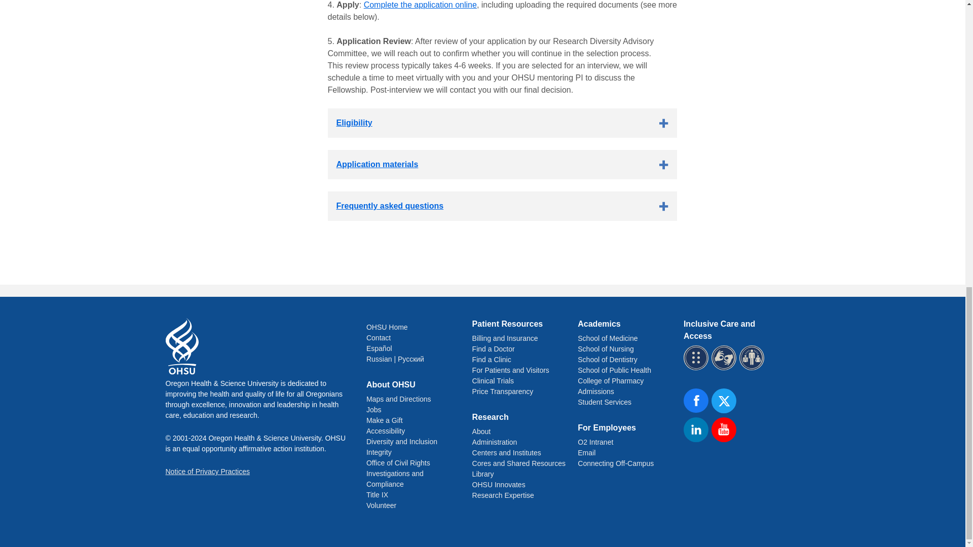 Image resolution: width=973 pixels, height=547 pixels. I want to click on Complete the application online, so click(420, 5).